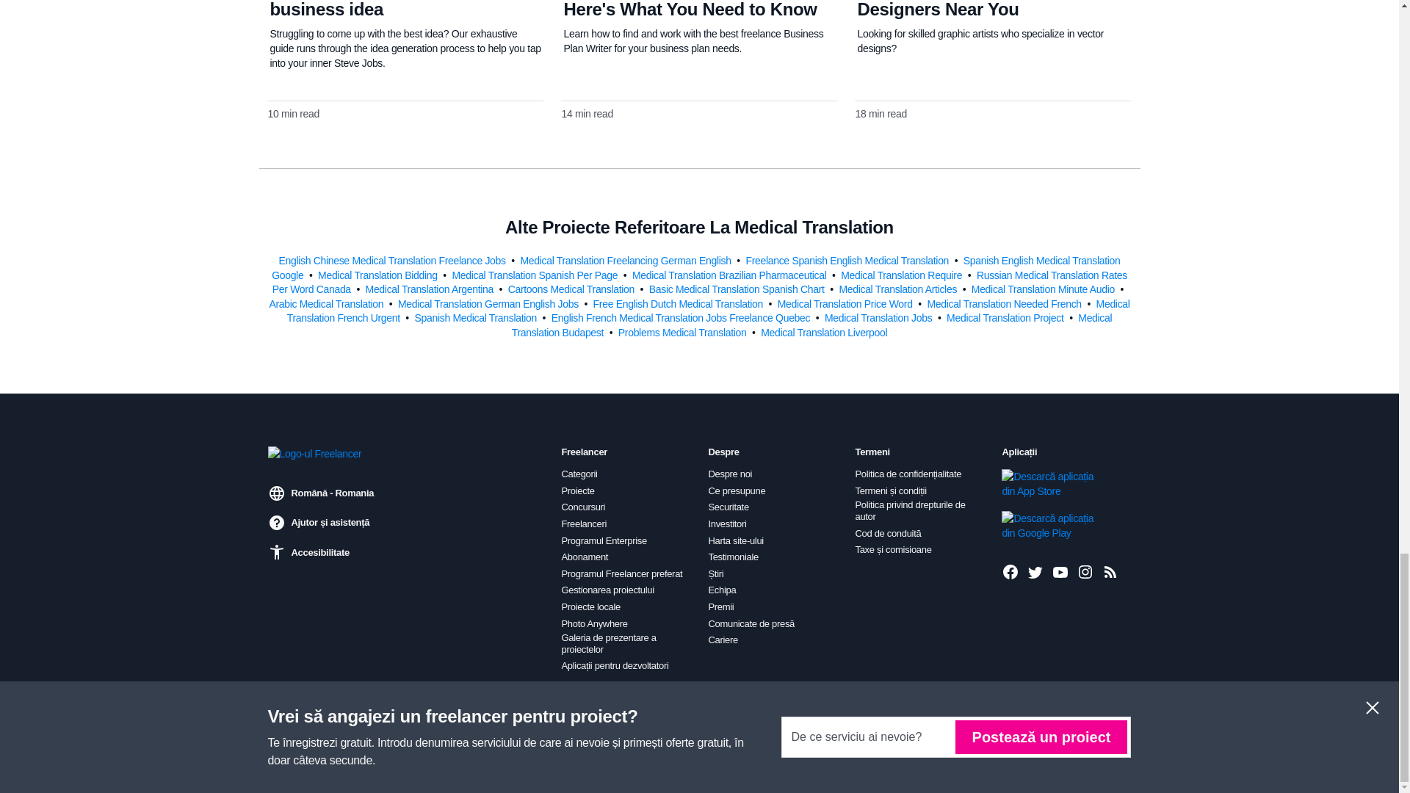 This screenshot has width=1410, height=793. I want to click on Medical Translation Freelancing German English, so click(626, 260).